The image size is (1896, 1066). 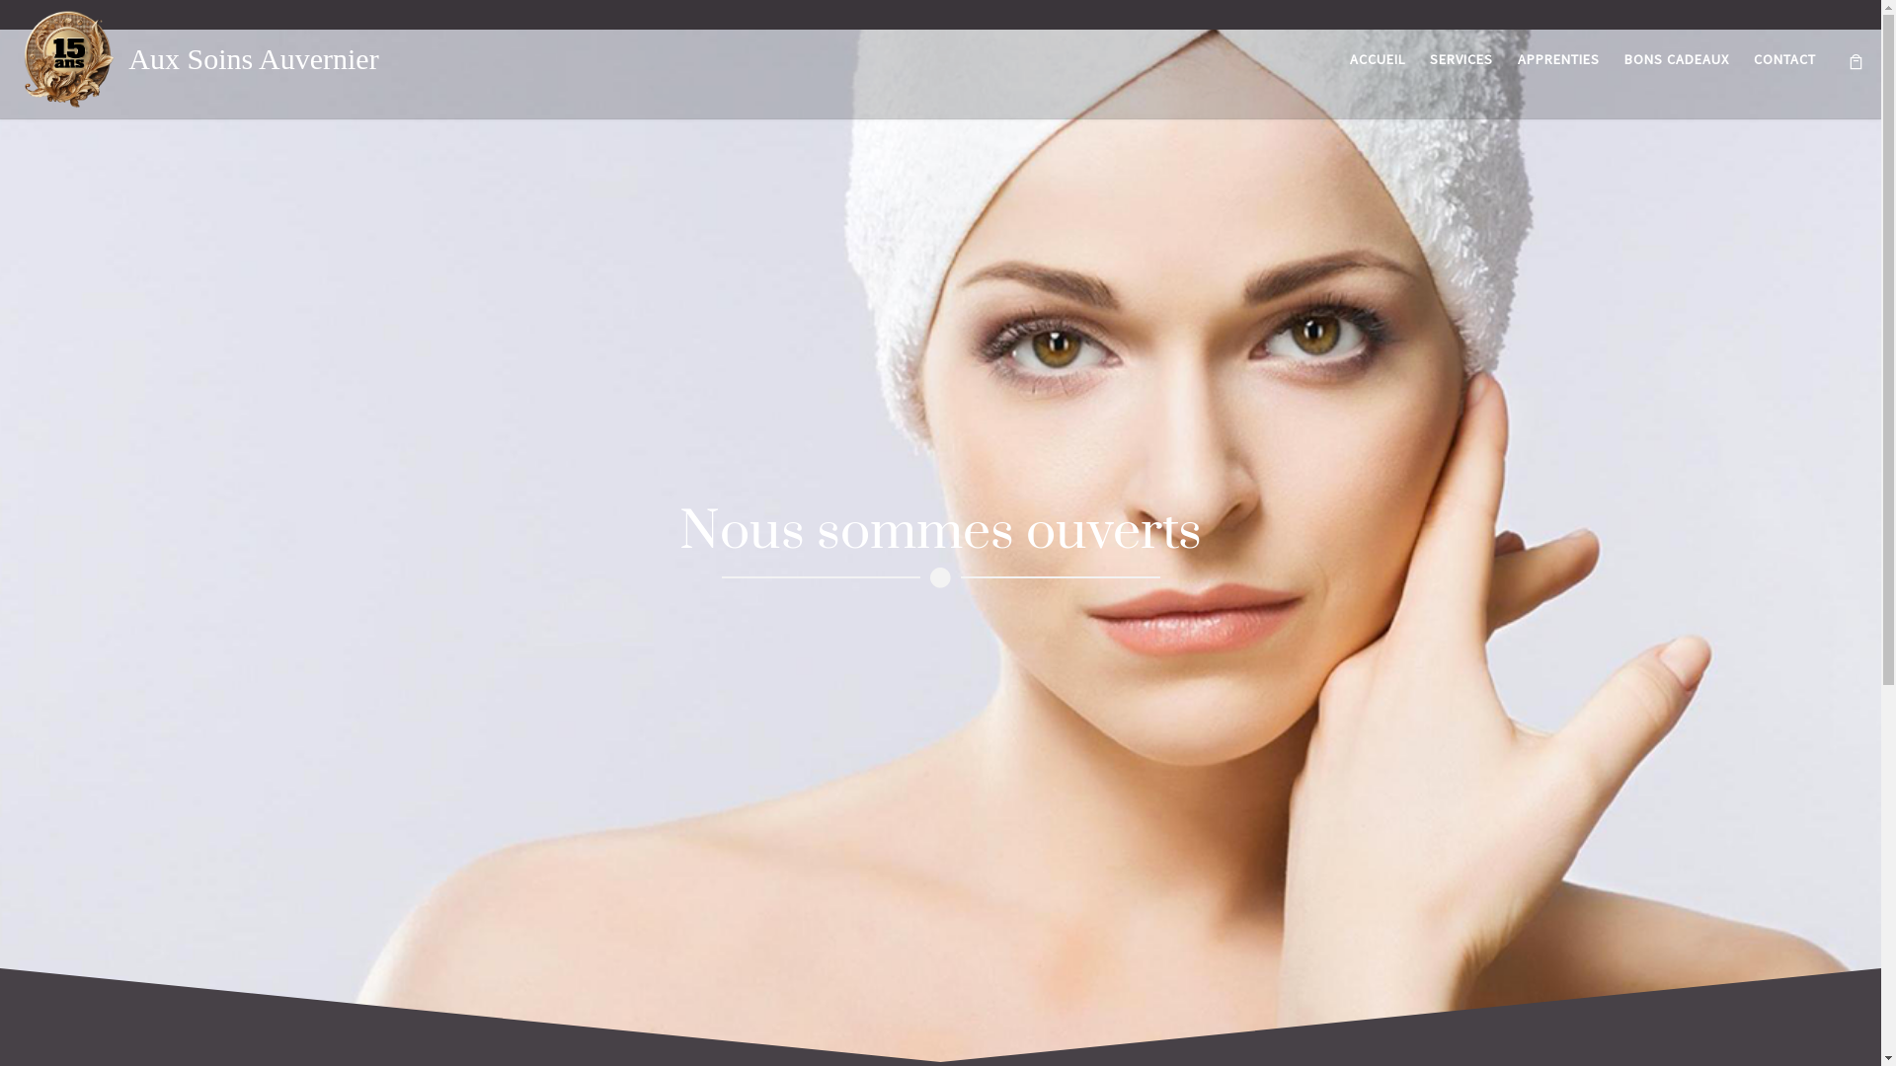 What do you see at coordinates (1785, 59) in the screenshot?
I see `CONTACT` at bounding box center [1785, 59].